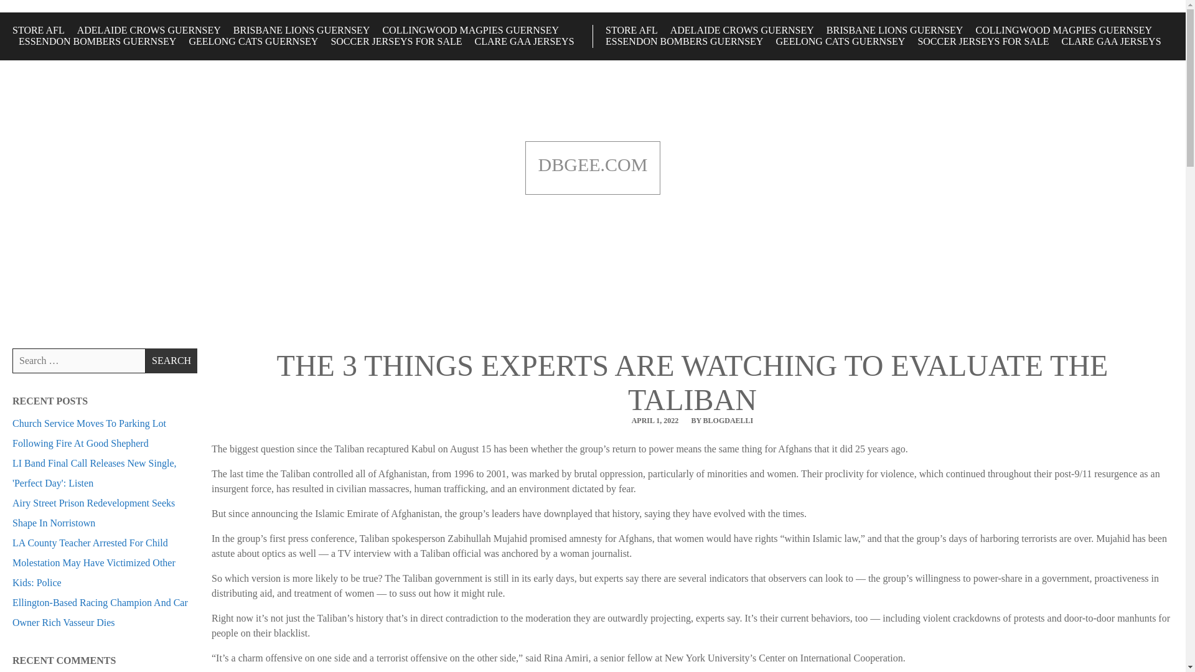 The height and width of the screenshot is (672, 1195). I want to click on ADELAIDE CROWS GUERNSEY, so click(149, 30).